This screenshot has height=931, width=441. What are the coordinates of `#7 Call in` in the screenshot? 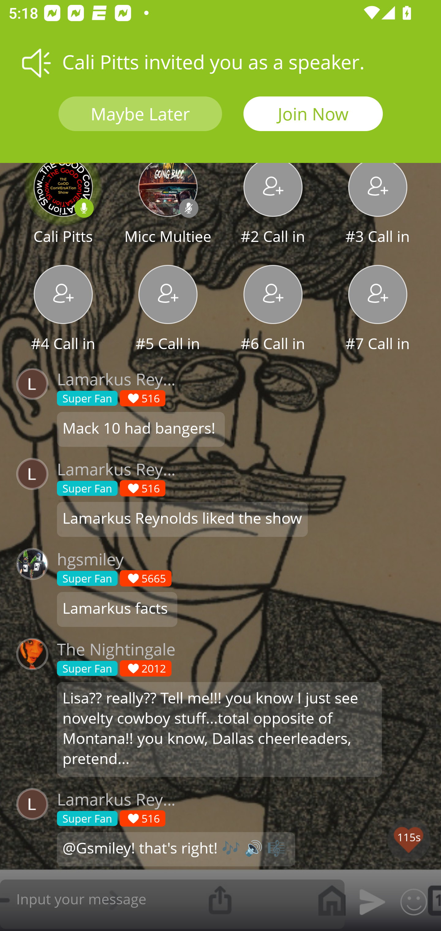 It's located at (378, 309).